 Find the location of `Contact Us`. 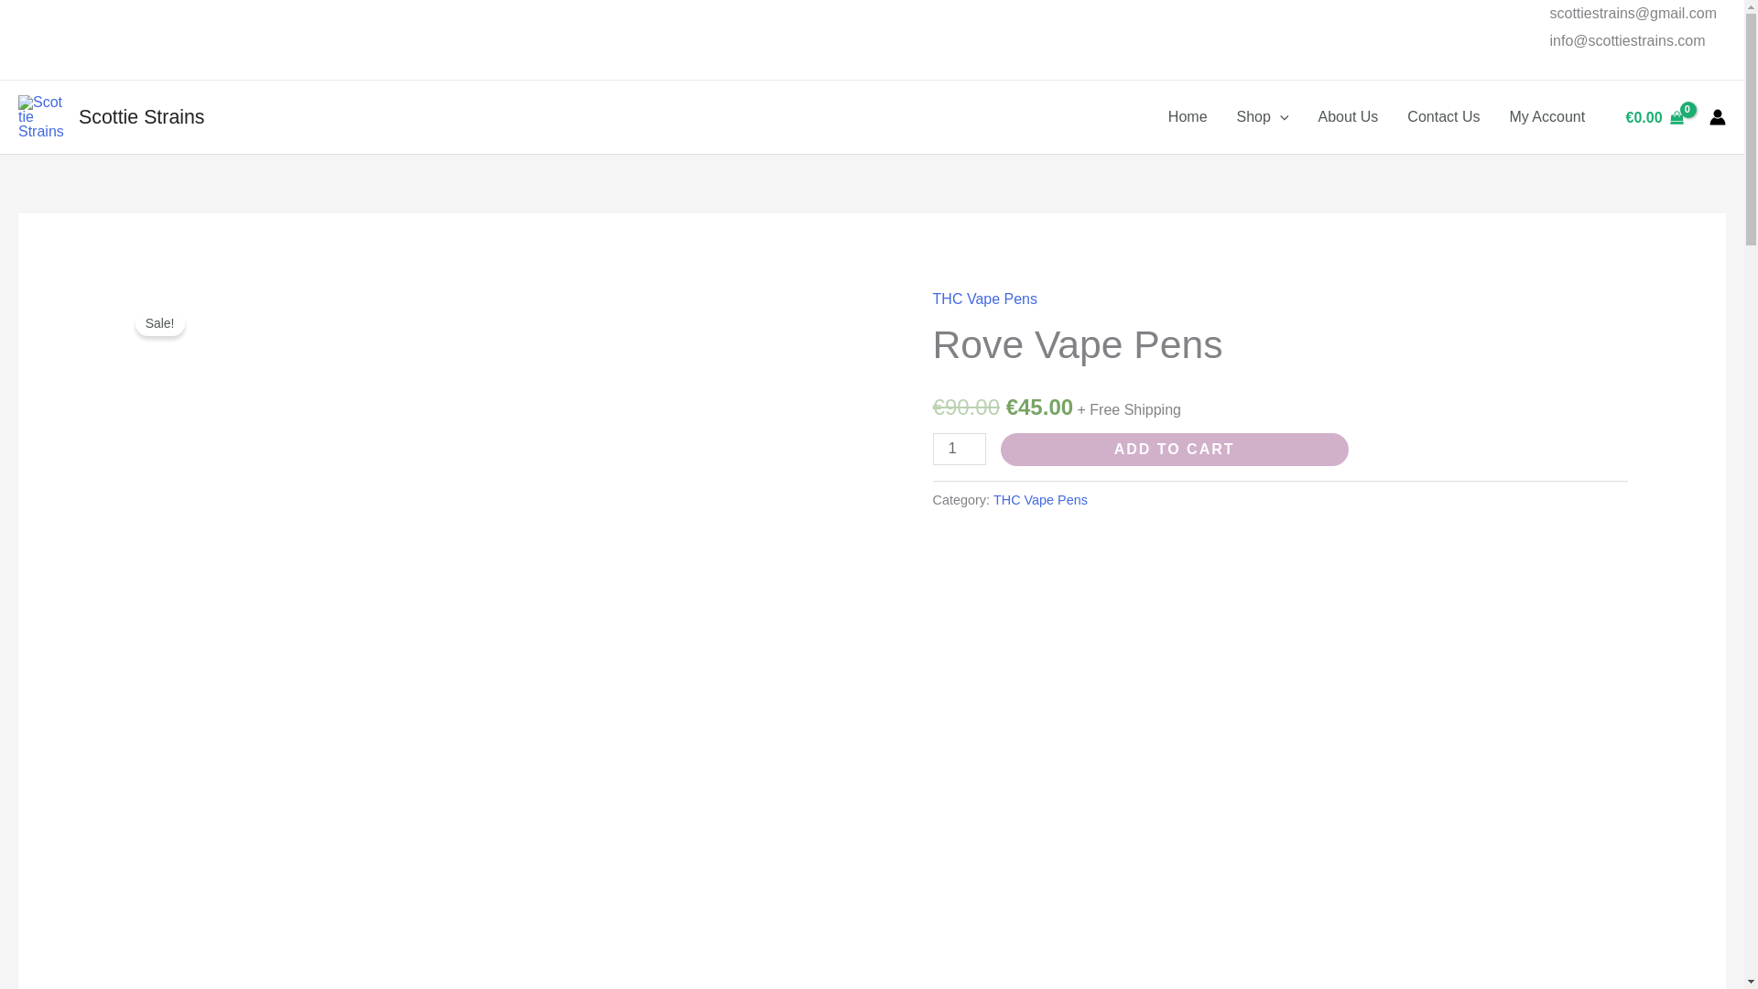

Contact Us is located at coordinates (1443, 117).